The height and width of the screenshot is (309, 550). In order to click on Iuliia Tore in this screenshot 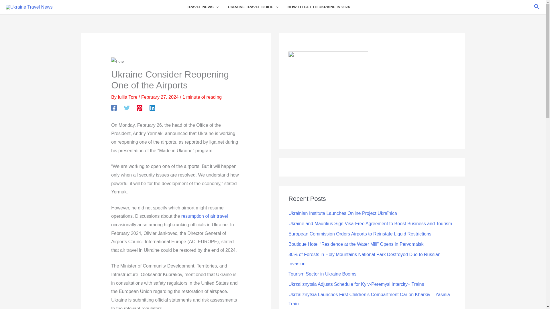, I will do `click(128, 97)`.